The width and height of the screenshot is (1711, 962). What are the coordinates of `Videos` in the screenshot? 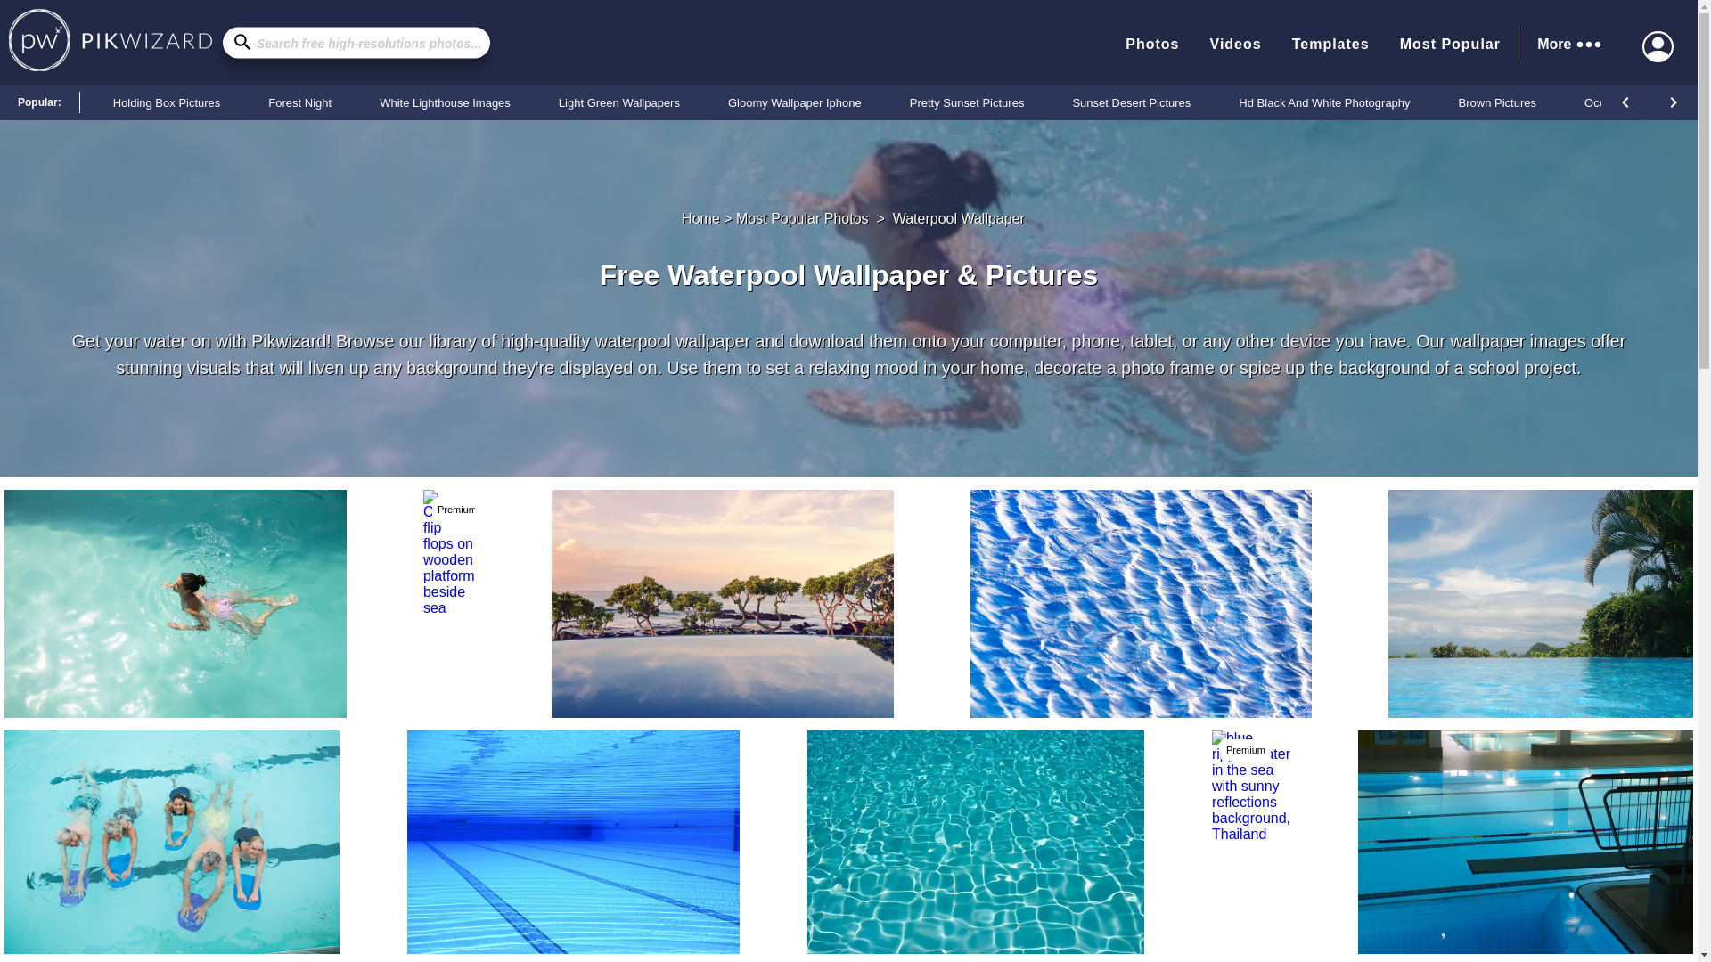 It's located at (1235, 44).